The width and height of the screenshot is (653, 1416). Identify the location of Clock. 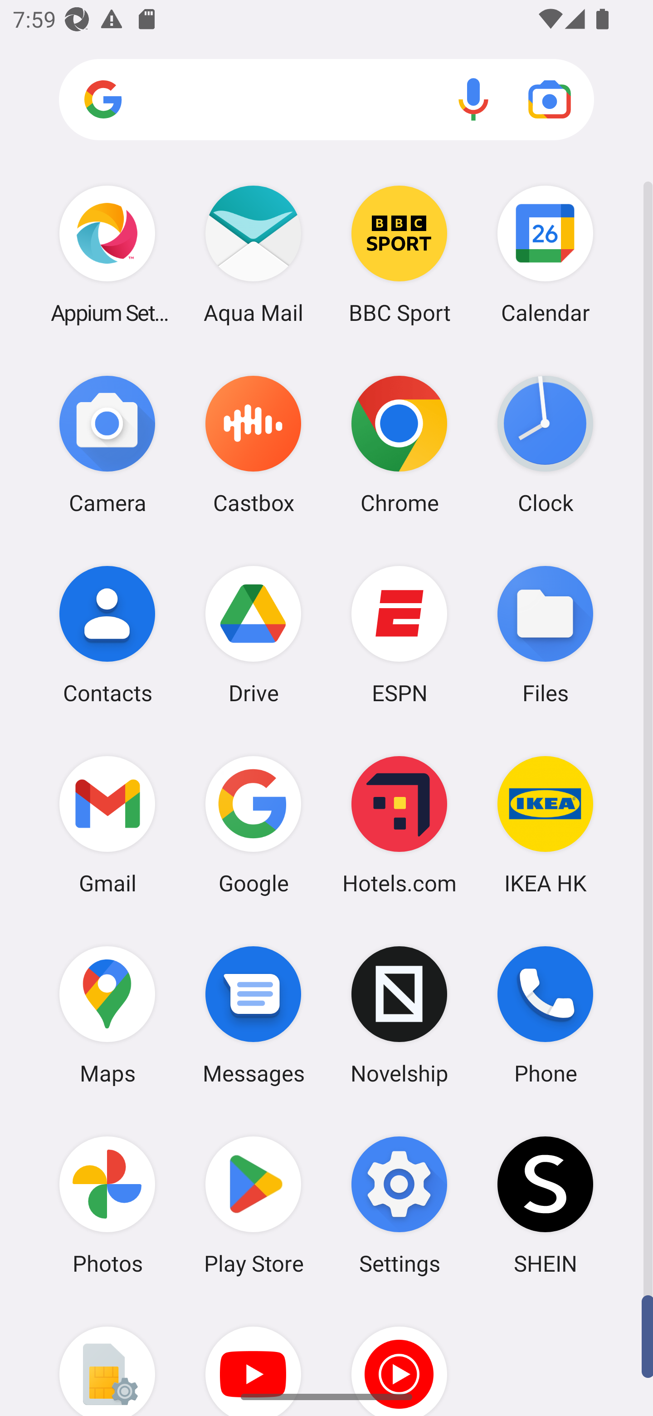
(545, 444).